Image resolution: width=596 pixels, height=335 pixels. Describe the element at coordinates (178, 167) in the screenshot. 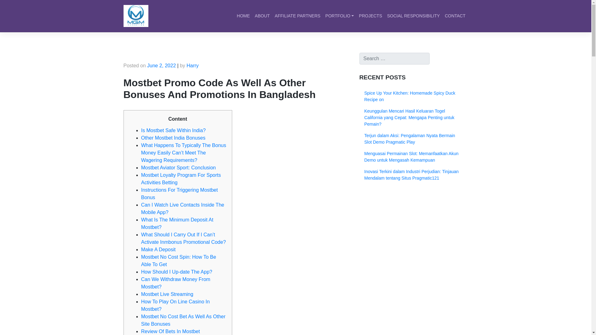

I see `Mostbet Aviator Sport: Conclusion` at that location.